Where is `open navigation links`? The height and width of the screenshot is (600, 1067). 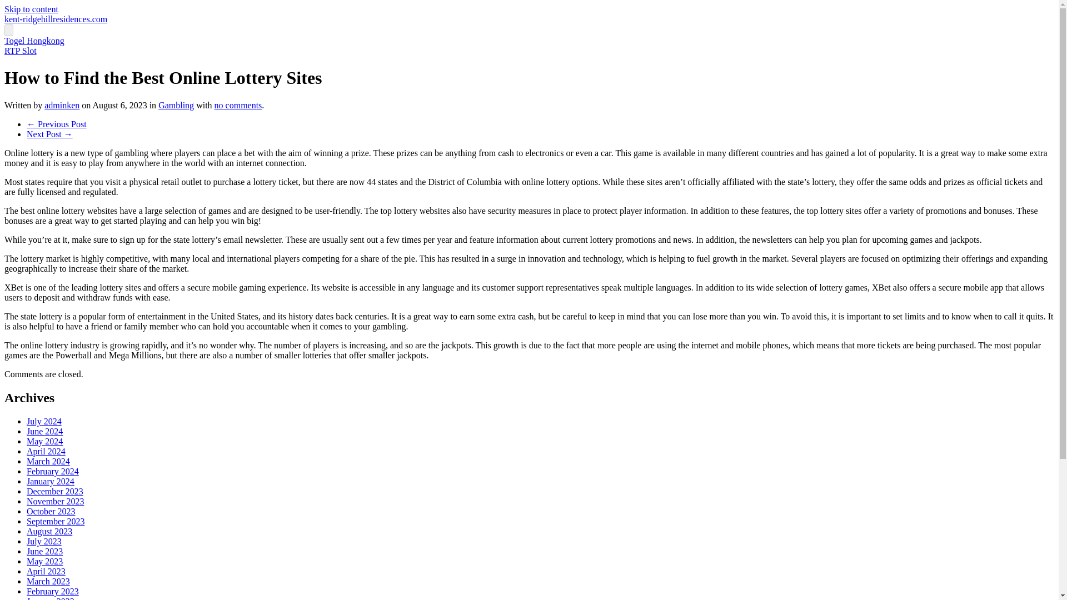
open navigation links is located at coordinates (8, 30).